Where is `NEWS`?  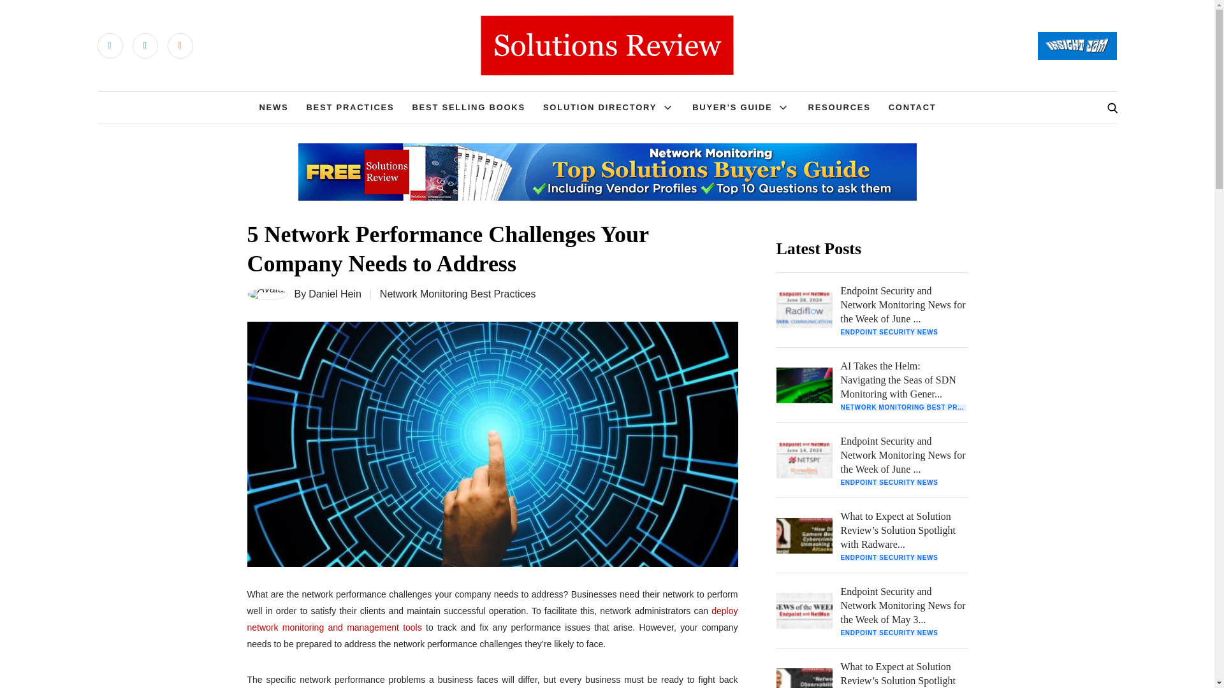
NEWS is located at coordinates (273, 107).